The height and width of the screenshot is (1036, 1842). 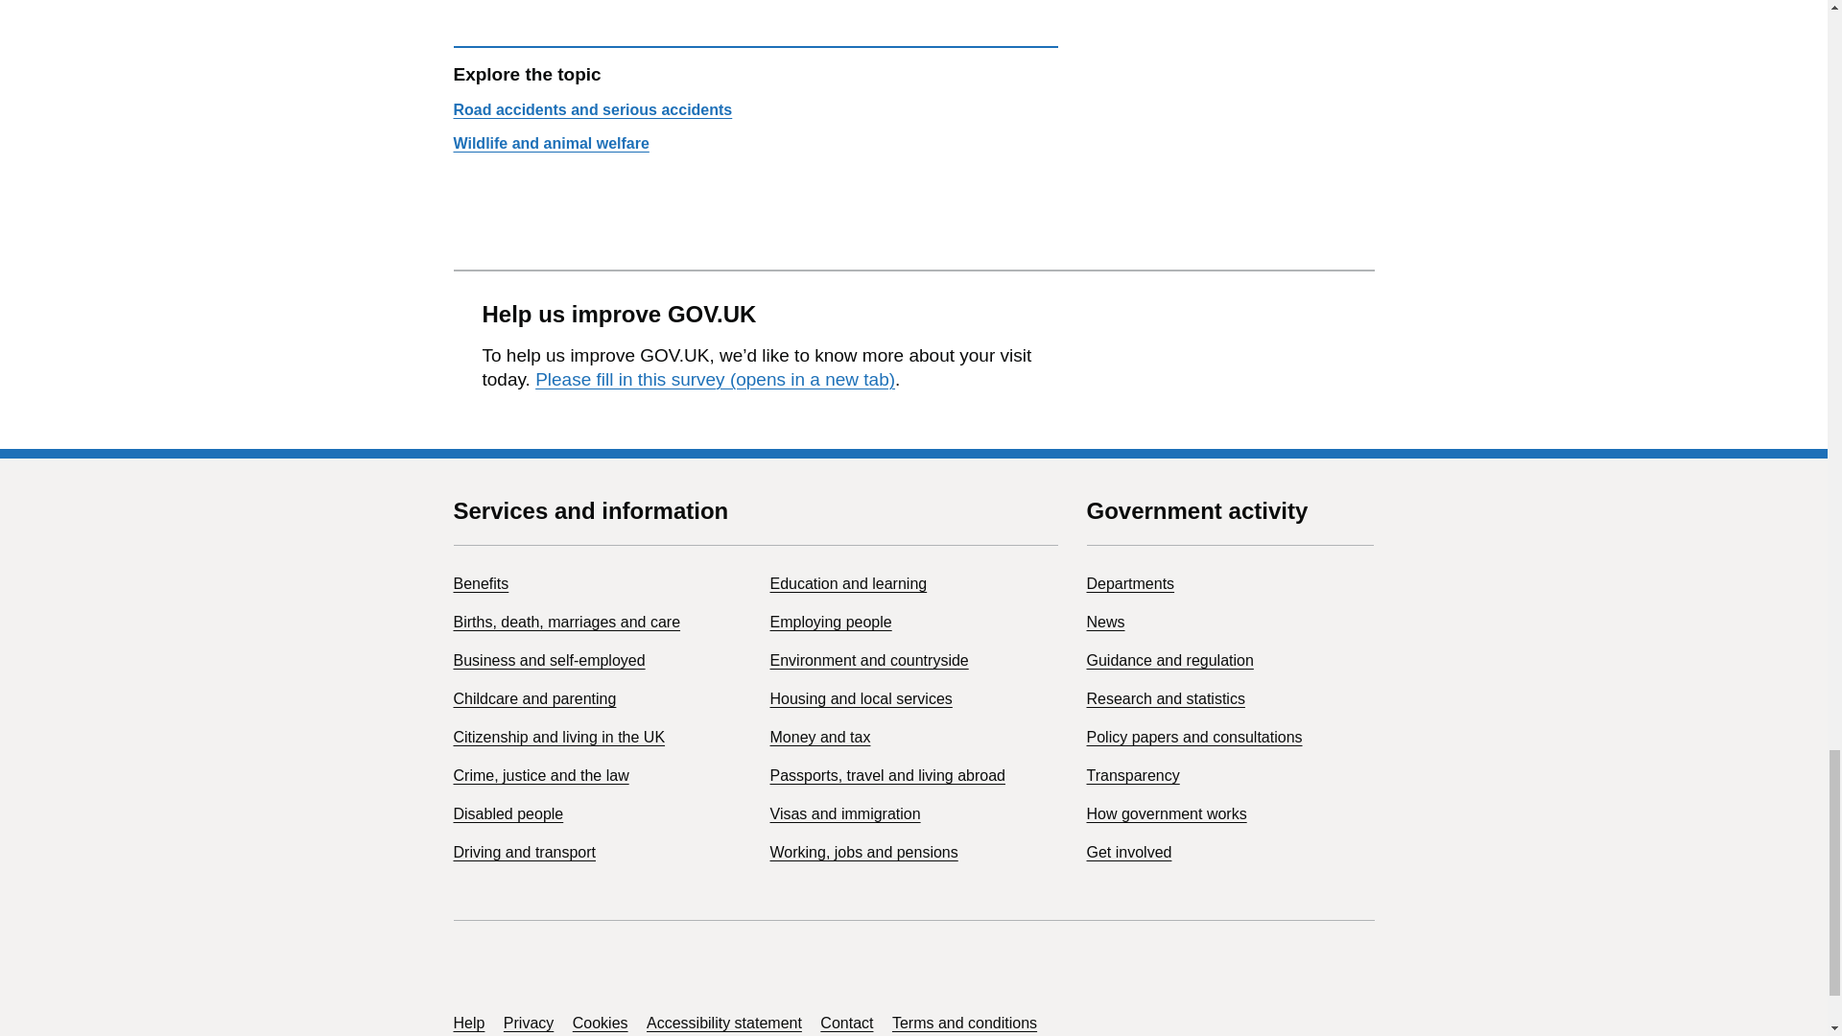 I want to click on Births, death, marriages and care, so click(x=566, y=622).